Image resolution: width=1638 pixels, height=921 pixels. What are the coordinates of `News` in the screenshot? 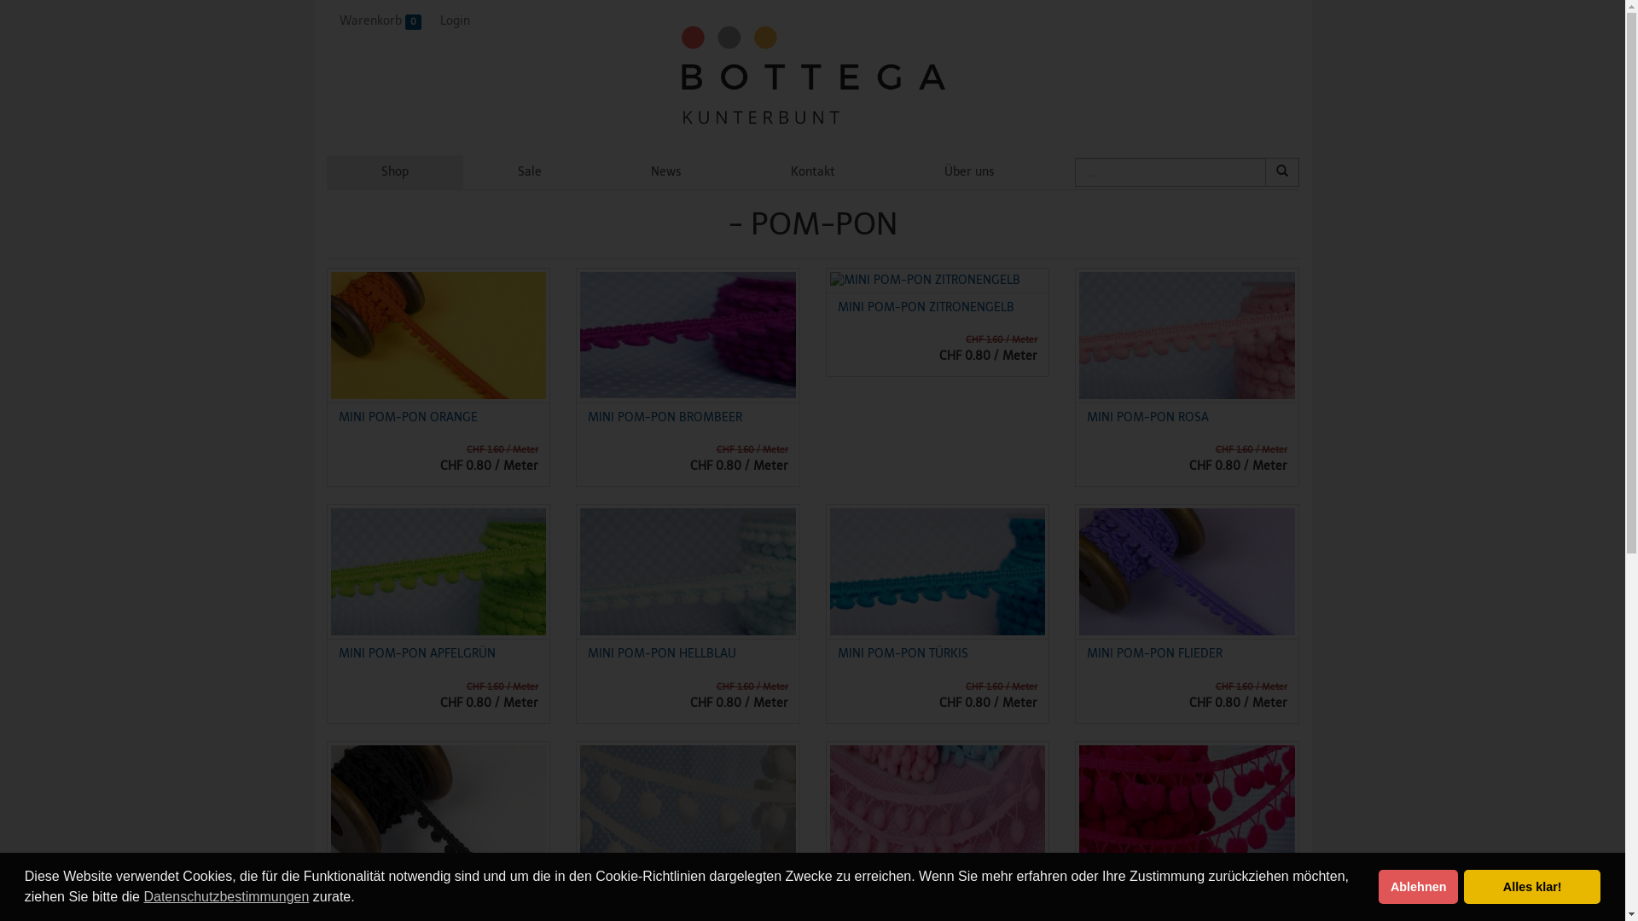 It's located at (666, 172).